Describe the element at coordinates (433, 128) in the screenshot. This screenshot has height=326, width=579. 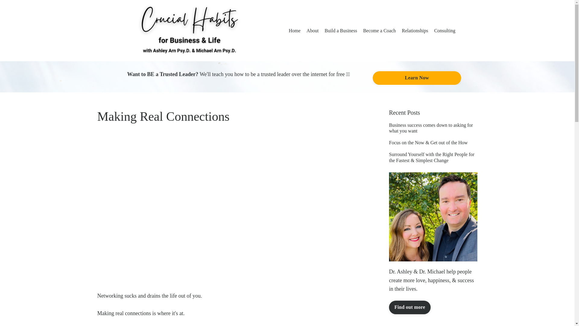
I see `Business success comes down to asking for what you want` at that location.